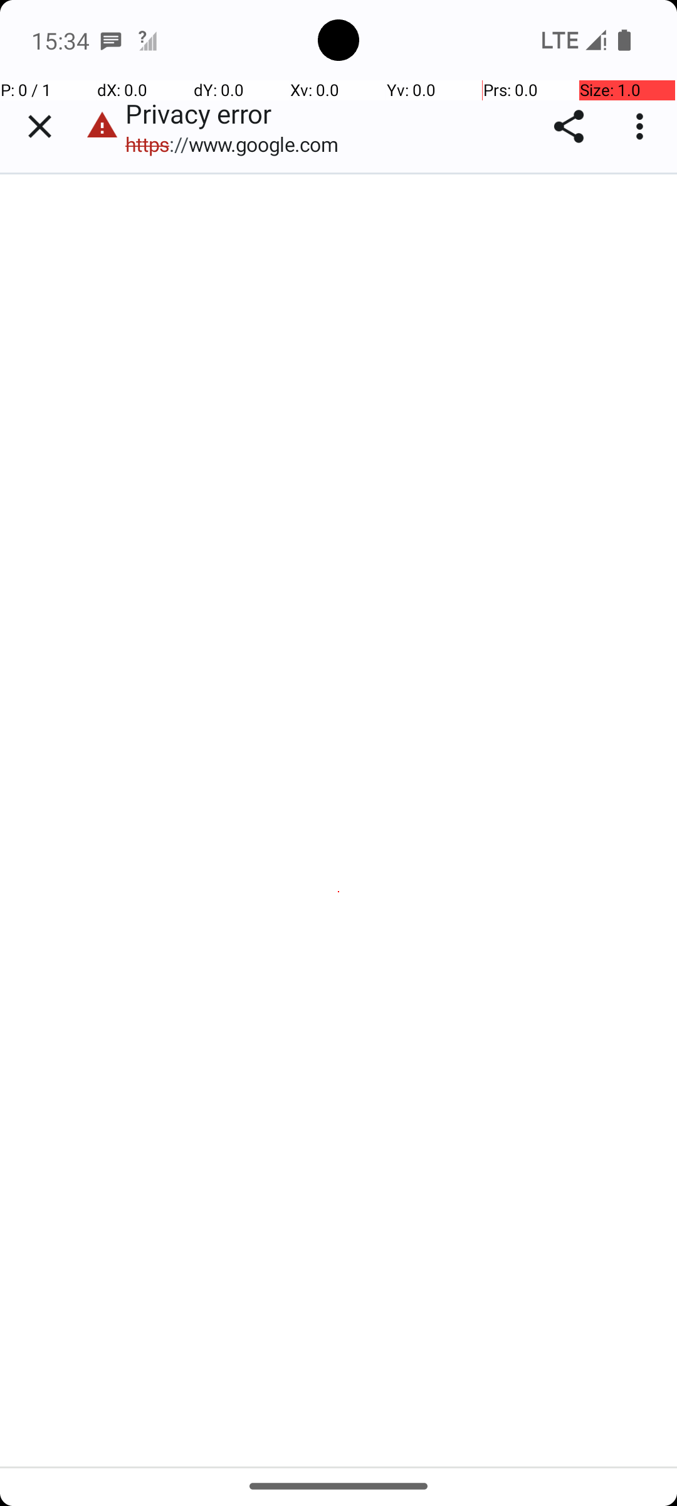 Image resolution: width=677 pixels, height=1506 pixels. I want to click on To get Chrome’s highest level of security, , so click(345, 835).